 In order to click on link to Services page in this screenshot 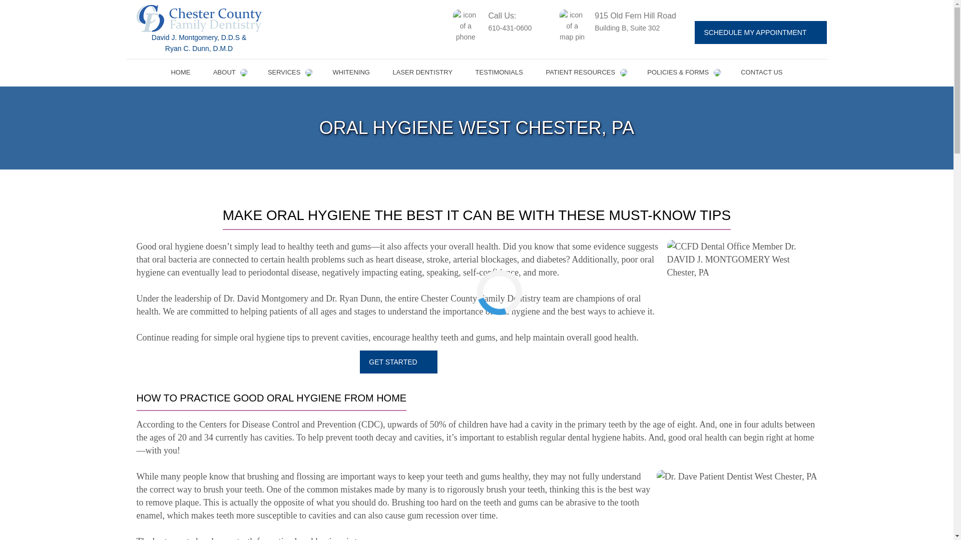, I will do `click(288, 72)`.